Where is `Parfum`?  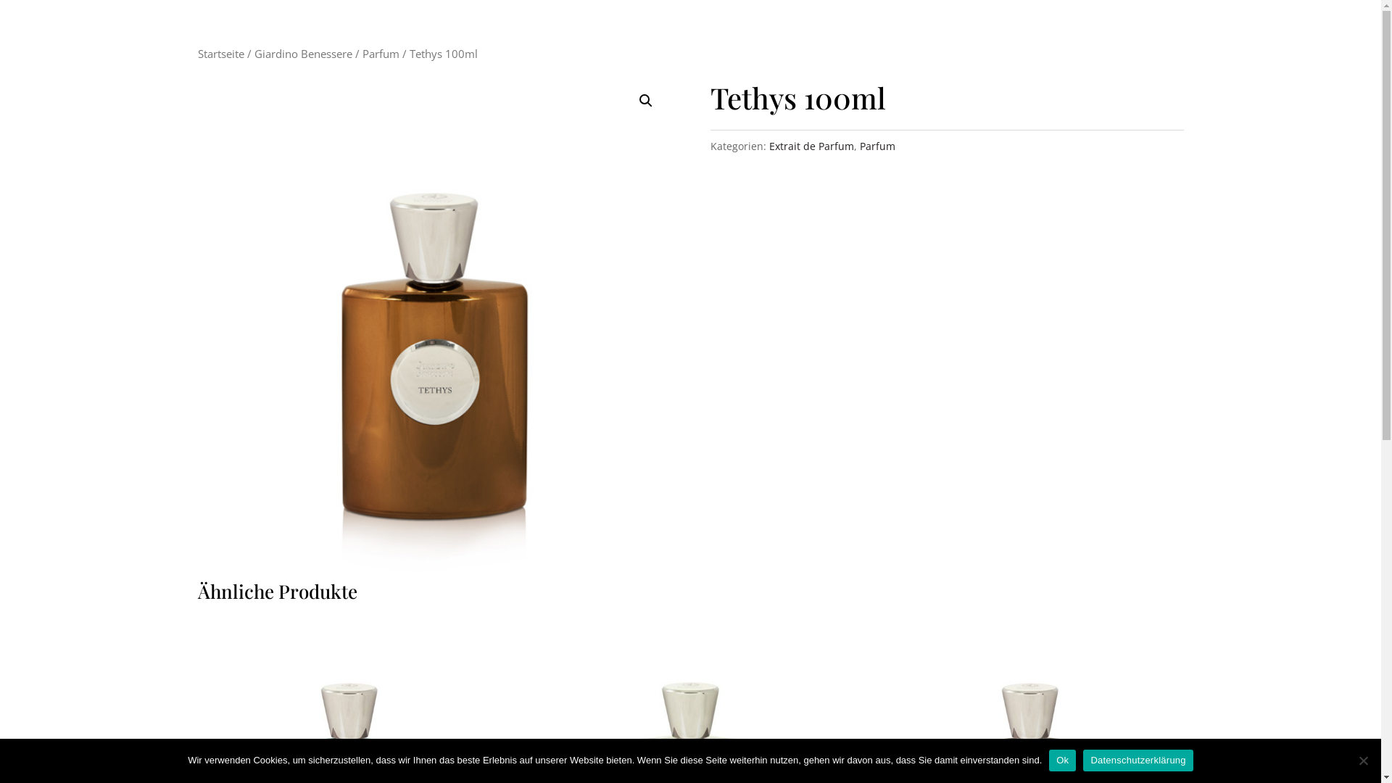
Parfum is located at coordinates (381, 54).